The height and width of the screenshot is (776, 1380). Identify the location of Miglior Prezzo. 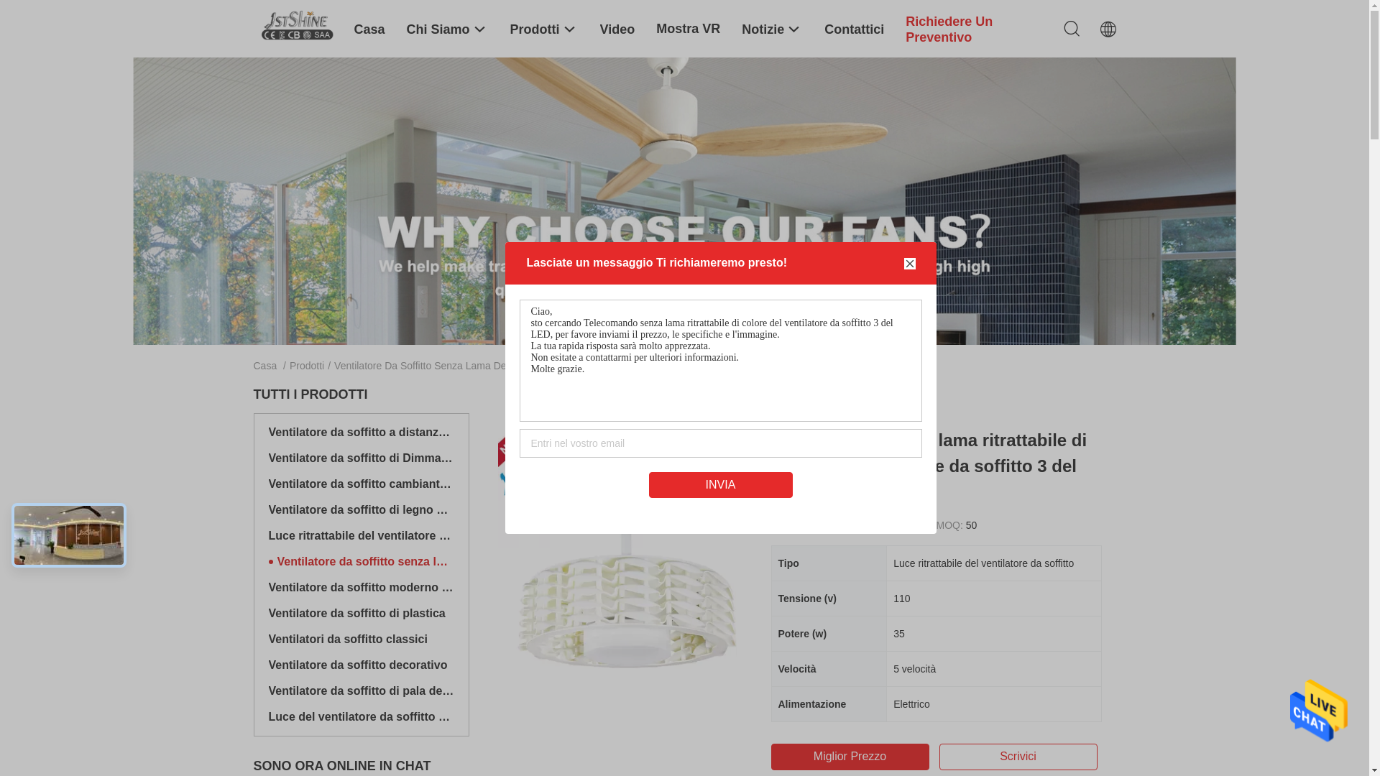
(850, 757).